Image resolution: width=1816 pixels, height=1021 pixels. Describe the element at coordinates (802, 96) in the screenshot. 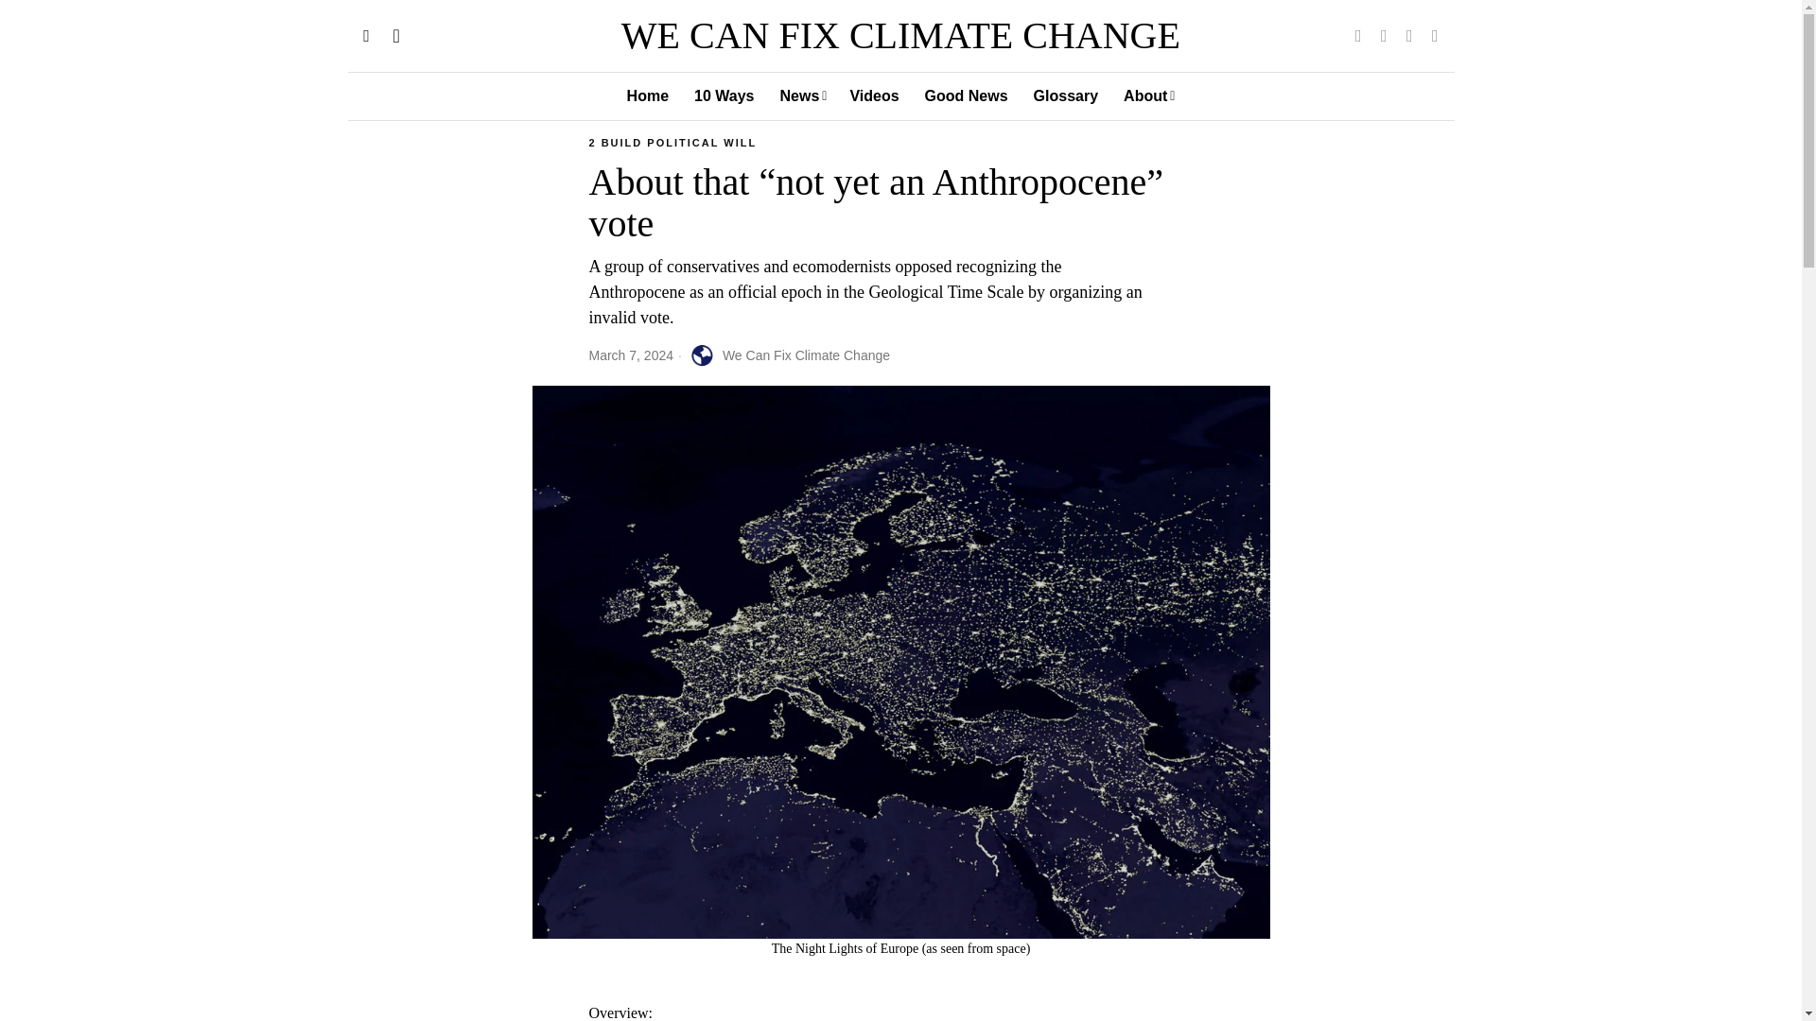

I see `News` at that location.